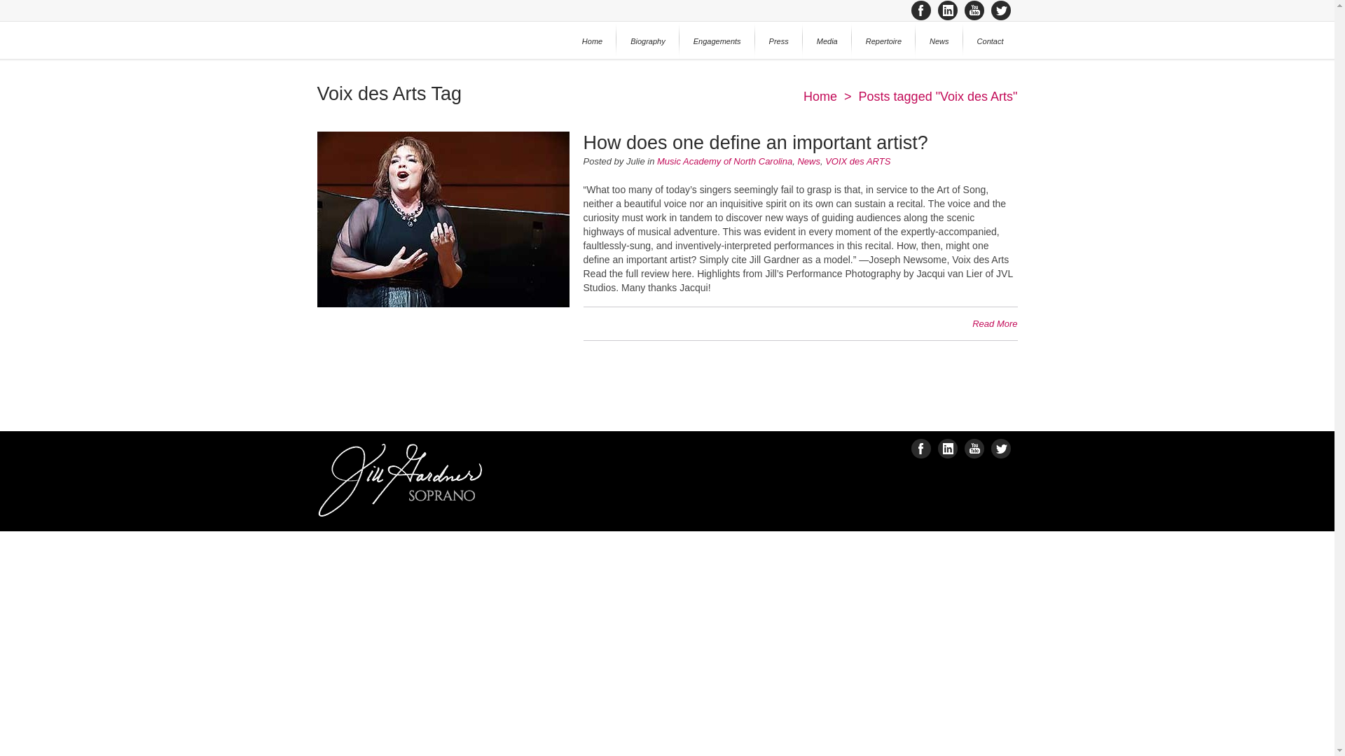 The height and width of the screenshot is (756, 1345). I want to click on Biography, so click(647, 41).